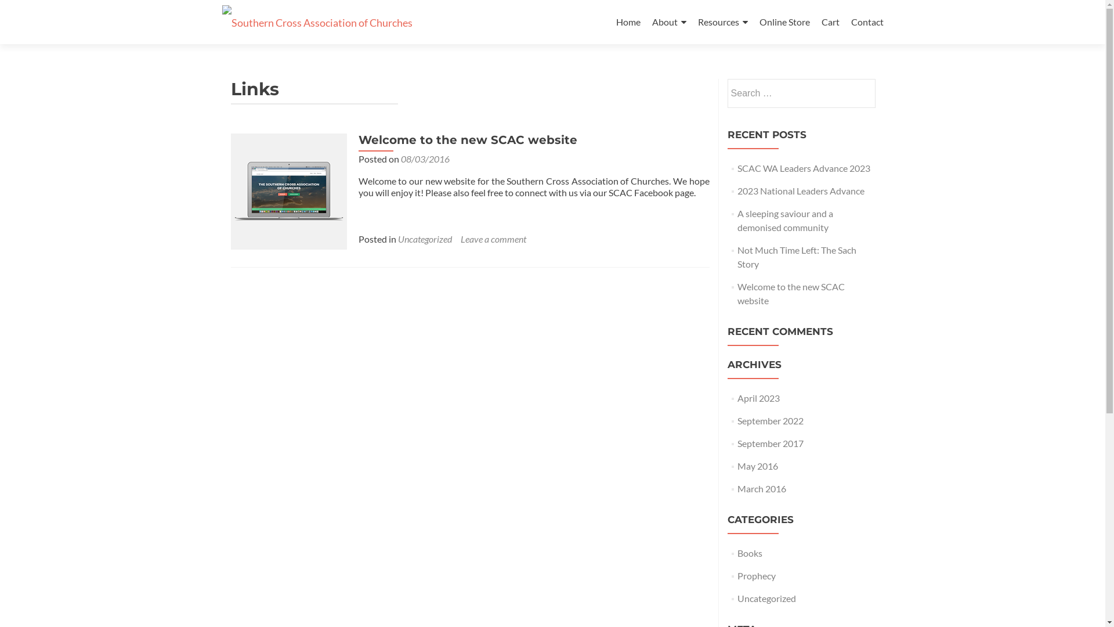 The image size is (1114, 627). Describe the element at coordinates (758, 466) in the screenshot. I see `May 2016` at that location.